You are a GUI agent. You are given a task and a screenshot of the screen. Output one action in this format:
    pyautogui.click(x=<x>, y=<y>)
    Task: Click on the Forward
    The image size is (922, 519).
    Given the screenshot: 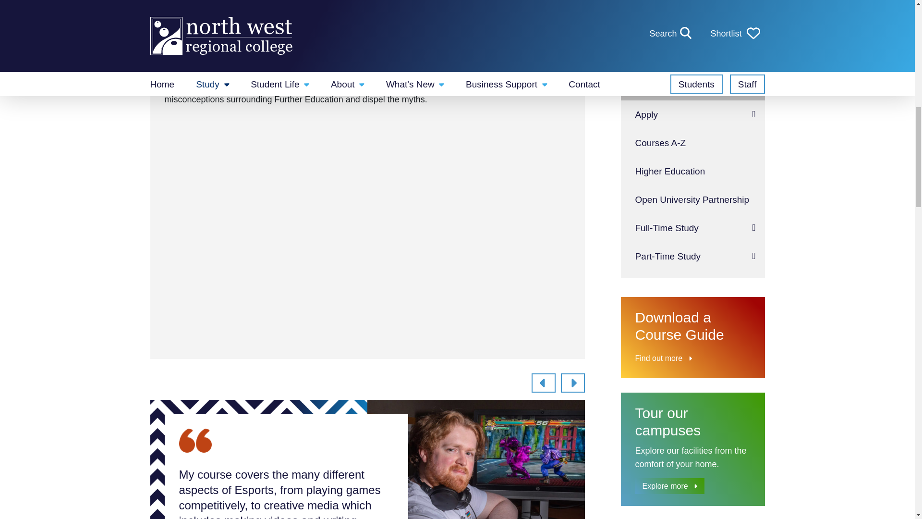 What is the action you would take?
    pyautogui.click(x=572, y=383)
    